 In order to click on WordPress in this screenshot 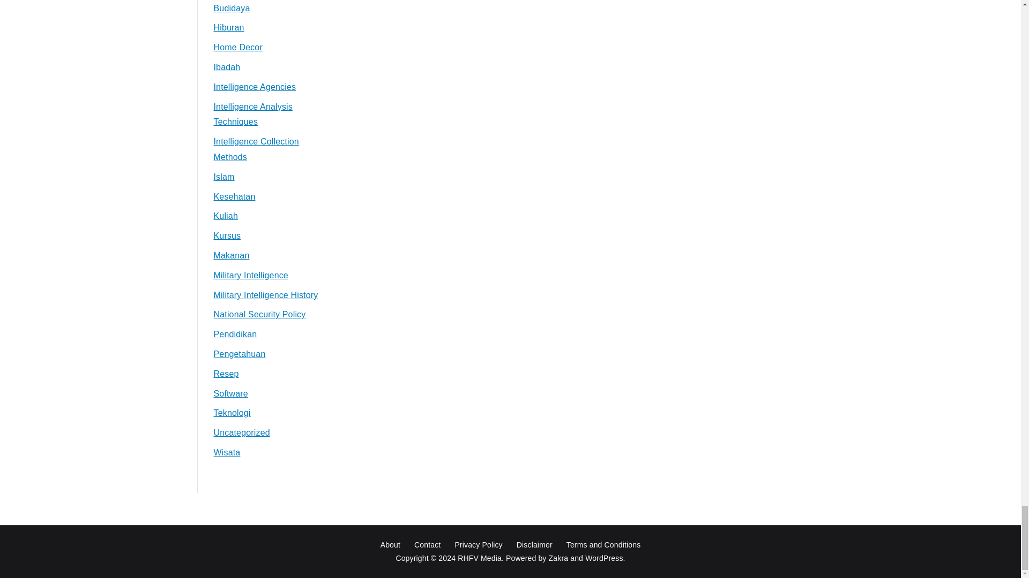, I will do `click(603, 558)`.